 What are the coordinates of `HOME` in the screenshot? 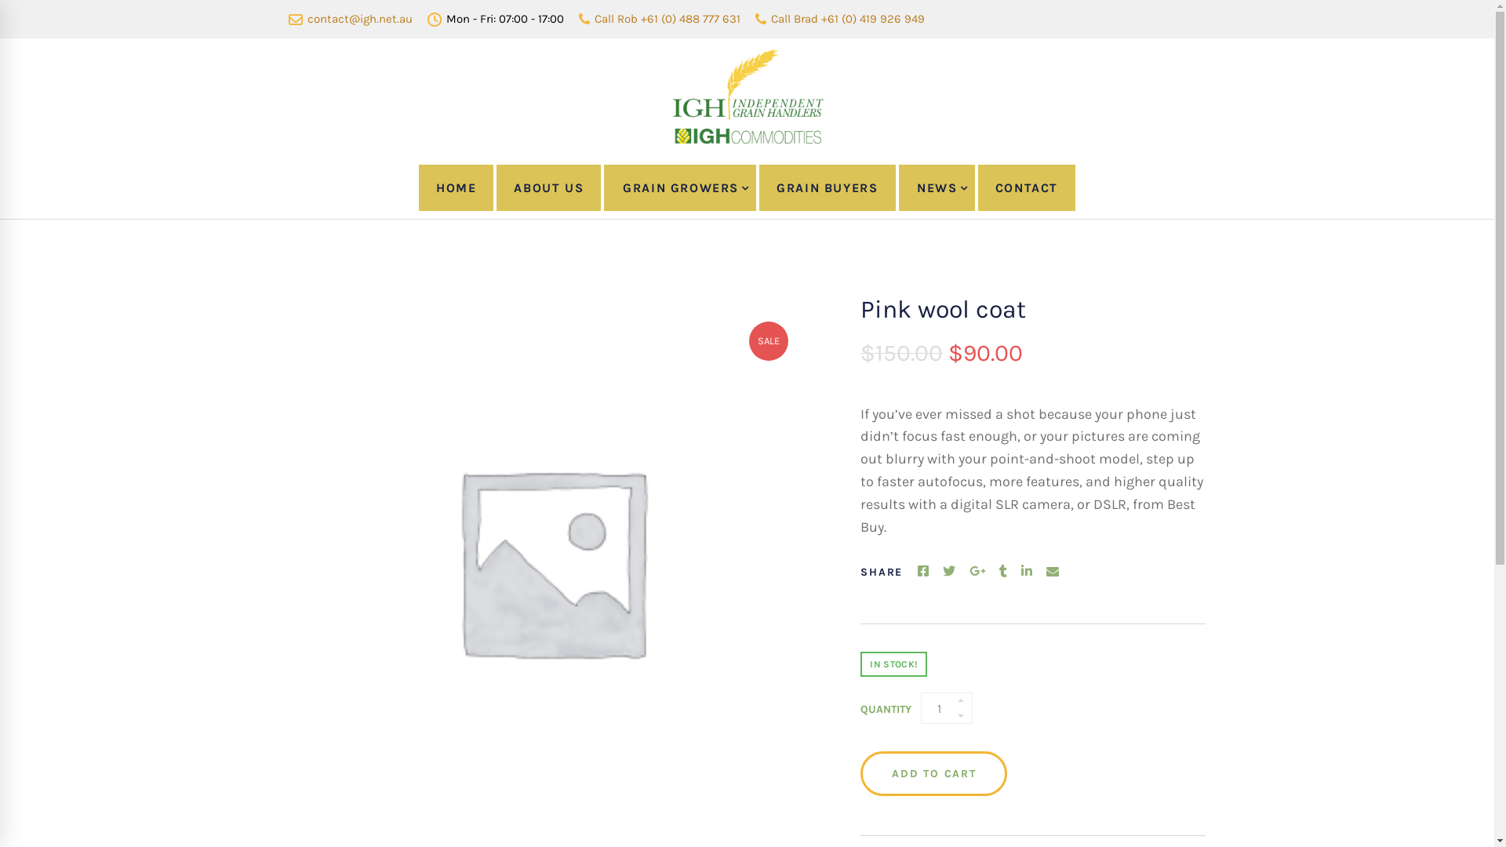 It's located at (457, 188).